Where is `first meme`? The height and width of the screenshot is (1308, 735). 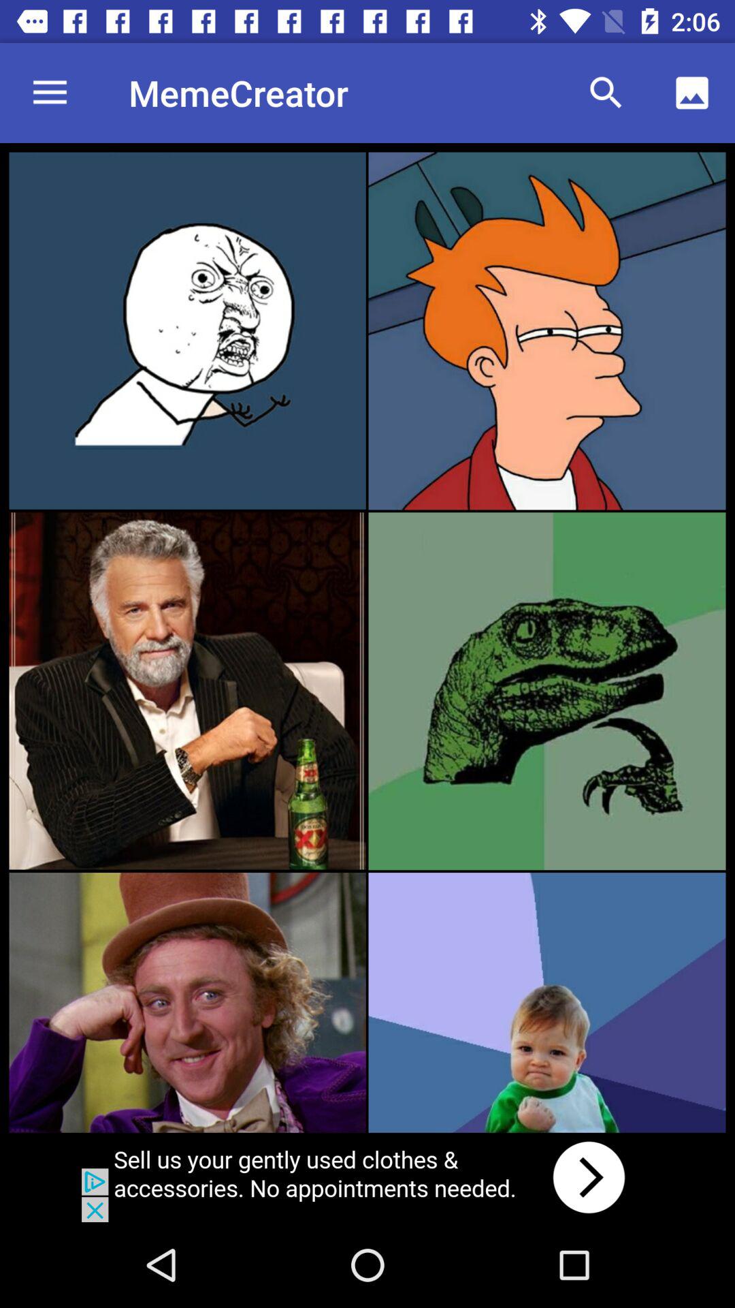
first meme is located at coordinates (187, 330).